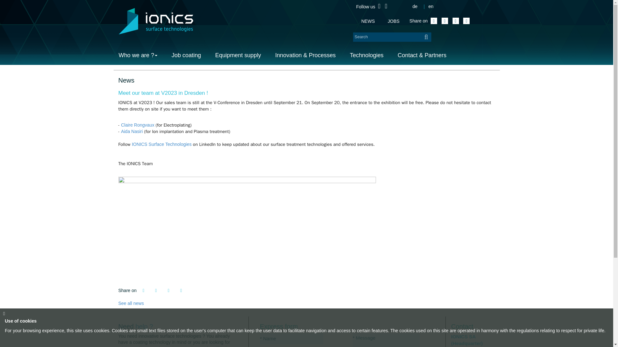  What do you see at coordinates (131, 303) in the screenshot?
I see `See all news` at bounding box center [131, 303].